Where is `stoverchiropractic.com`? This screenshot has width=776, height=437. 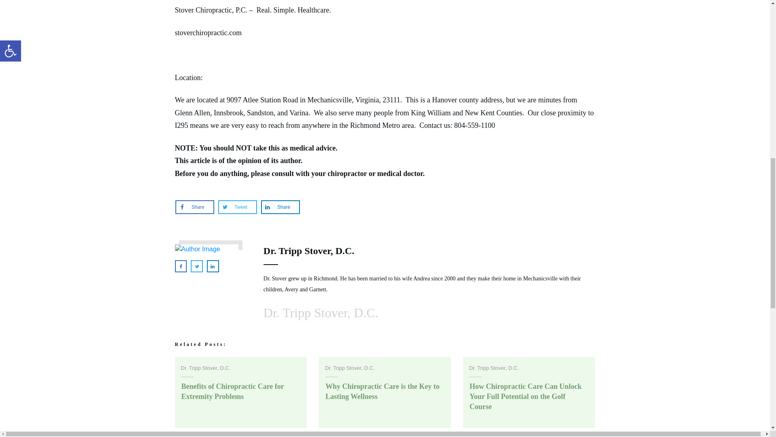 stoverchiropractic.com is located at coordinates (208, 32).